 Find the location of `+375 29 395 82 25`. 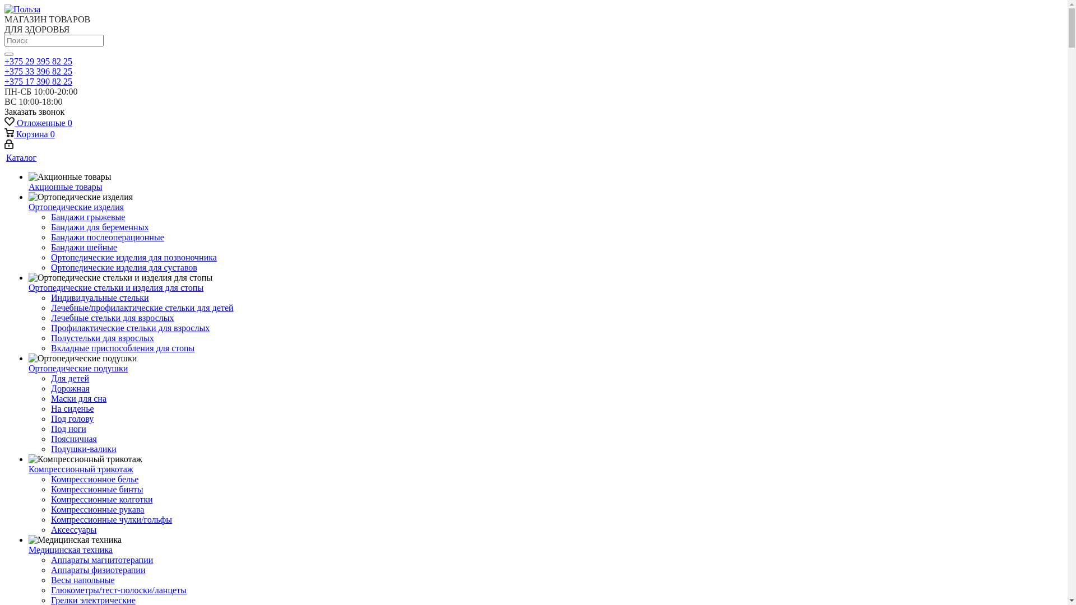

+375 29 395 82 25 is located at coordinates (38, 62).